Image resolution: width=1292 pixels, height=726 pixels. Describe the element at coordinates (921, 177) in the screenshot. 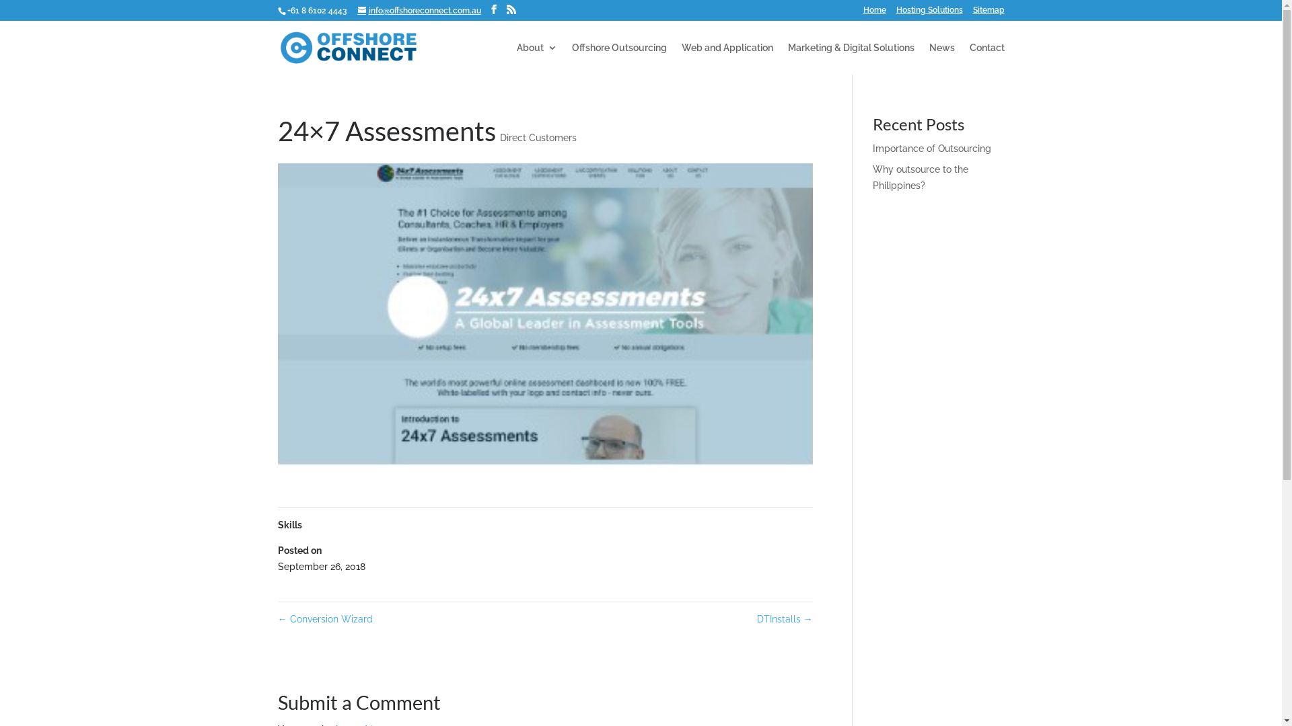

I see `Why outsource to the Philippines?` at that location.